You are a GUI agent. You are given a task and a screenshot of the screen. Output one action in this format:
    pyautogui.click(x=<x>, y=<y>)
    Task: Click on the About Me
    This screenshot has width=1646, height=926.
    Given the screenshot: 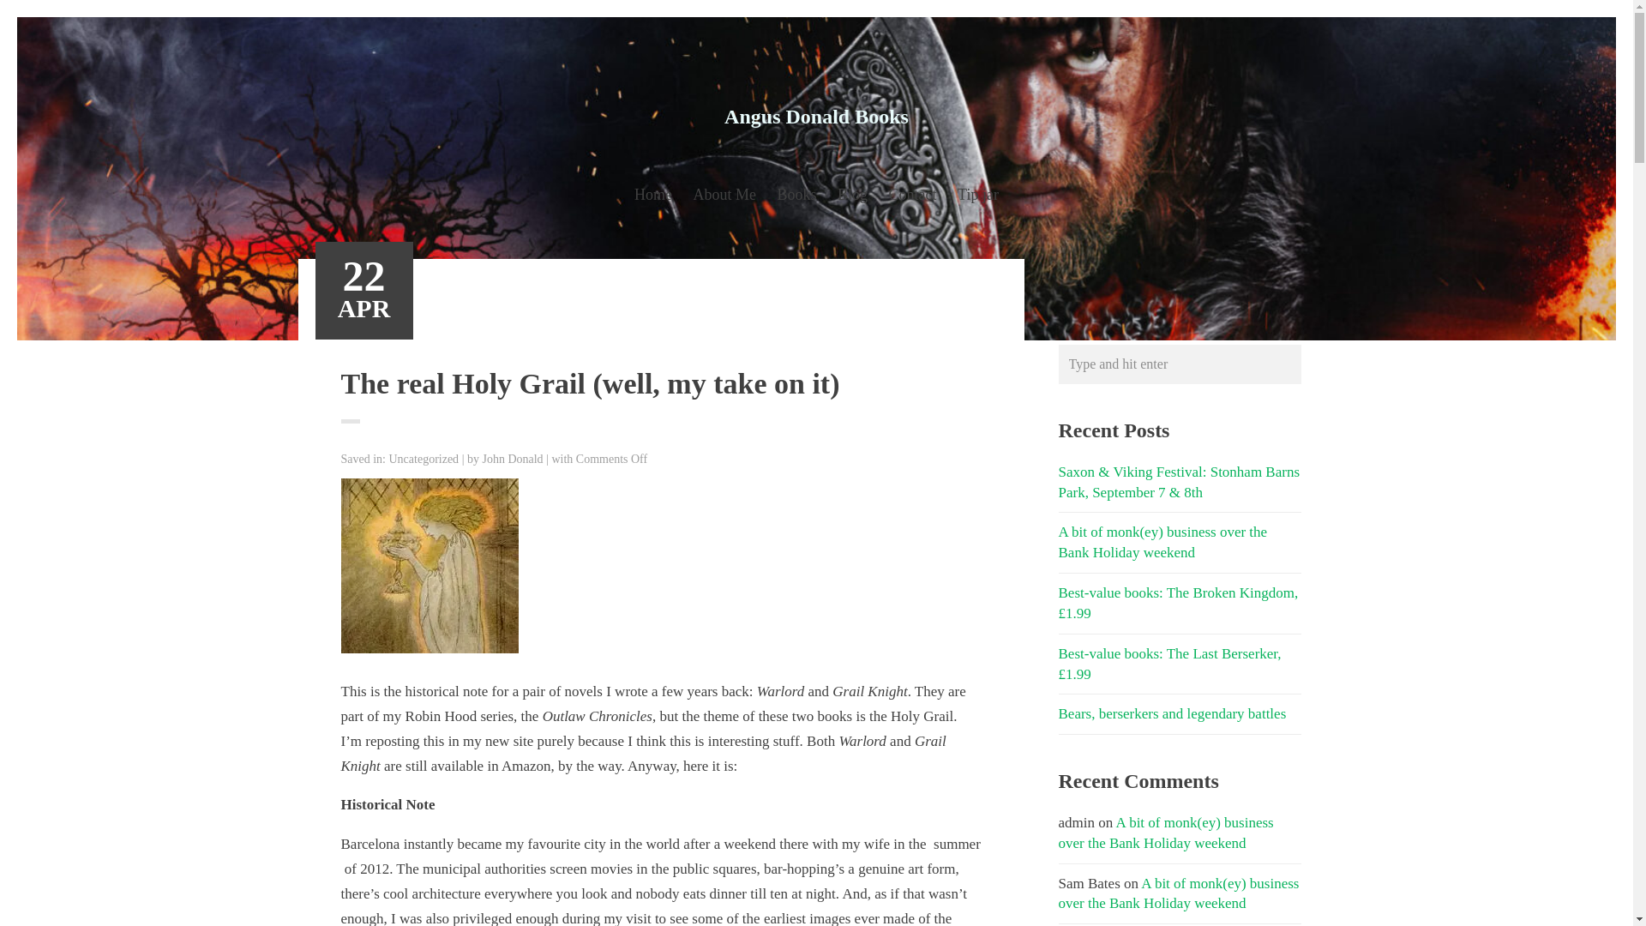 What is the action you would take?
    pyautogui.click(x=725, y=197)
    